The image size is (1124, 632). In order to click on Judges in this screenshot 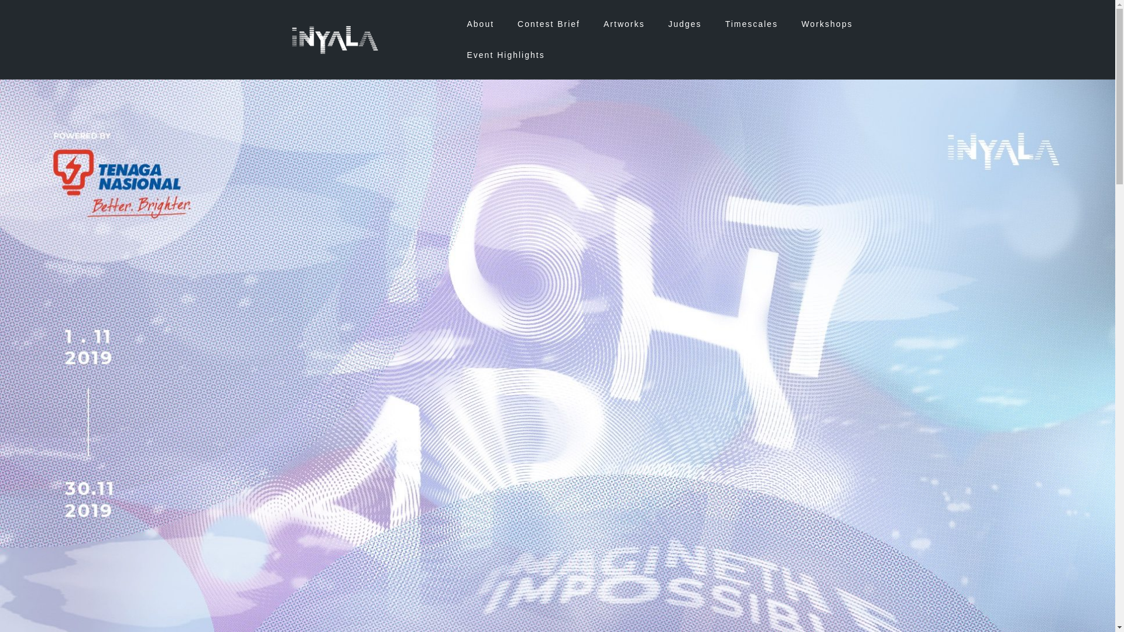, I will do `click(684, 24)`.